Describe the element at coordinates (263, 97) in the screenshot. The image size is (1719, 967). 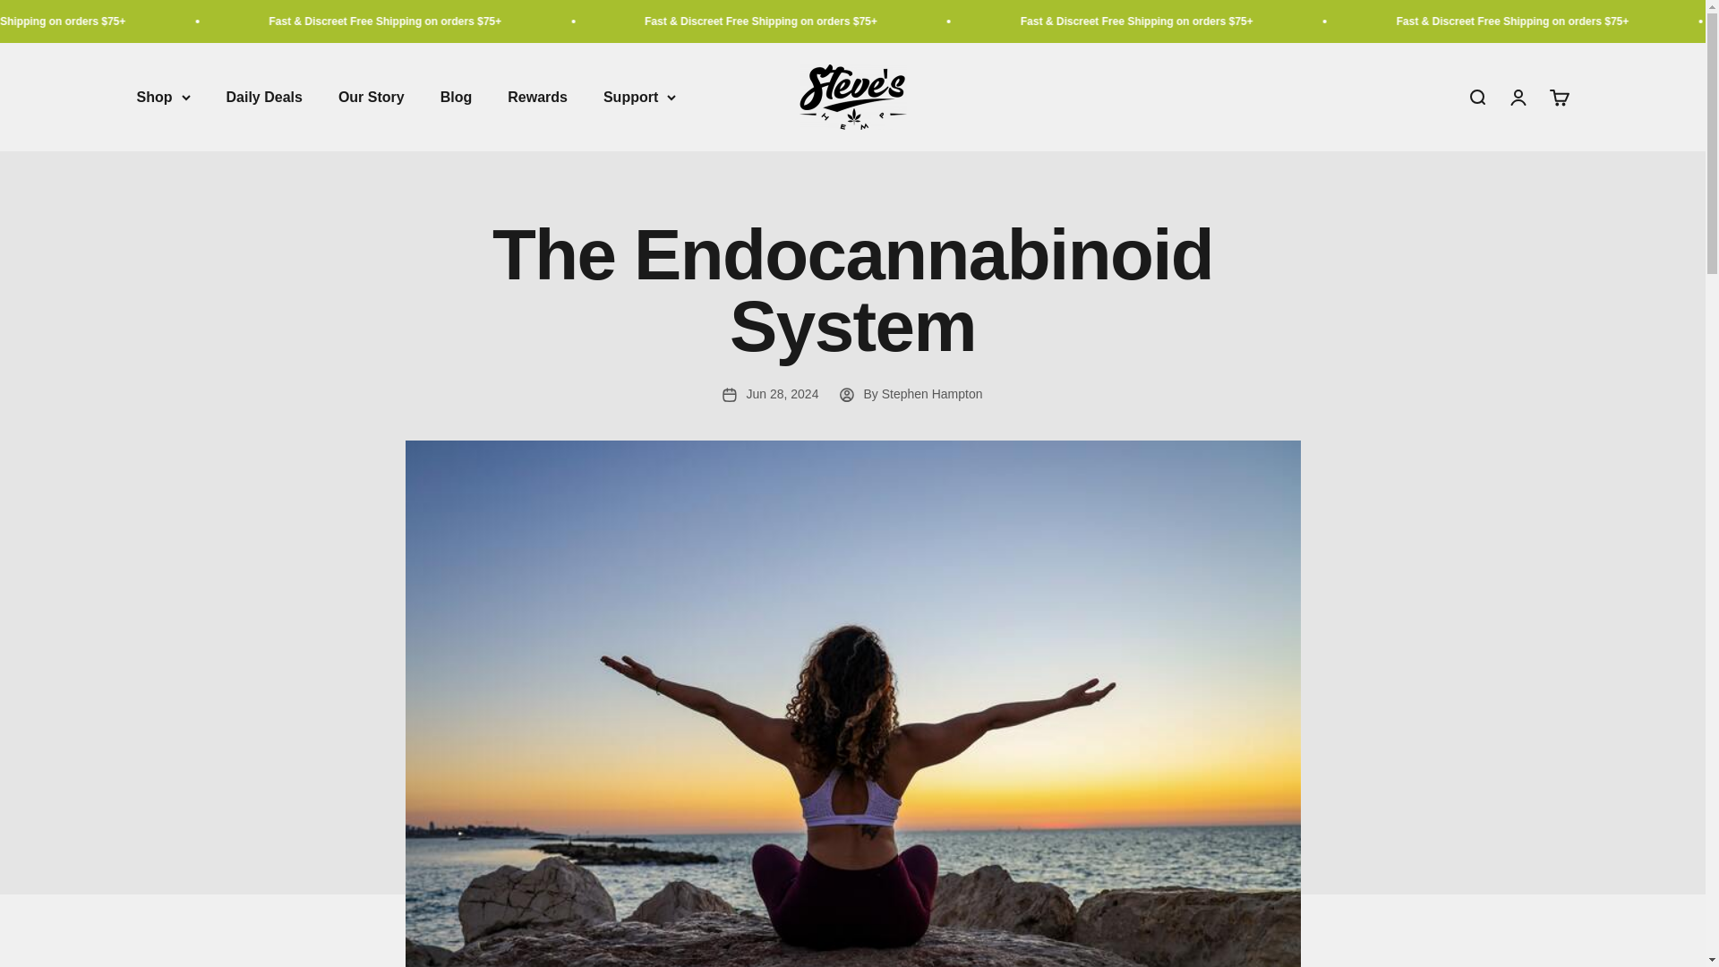
I see `Daily Deals` at that location.